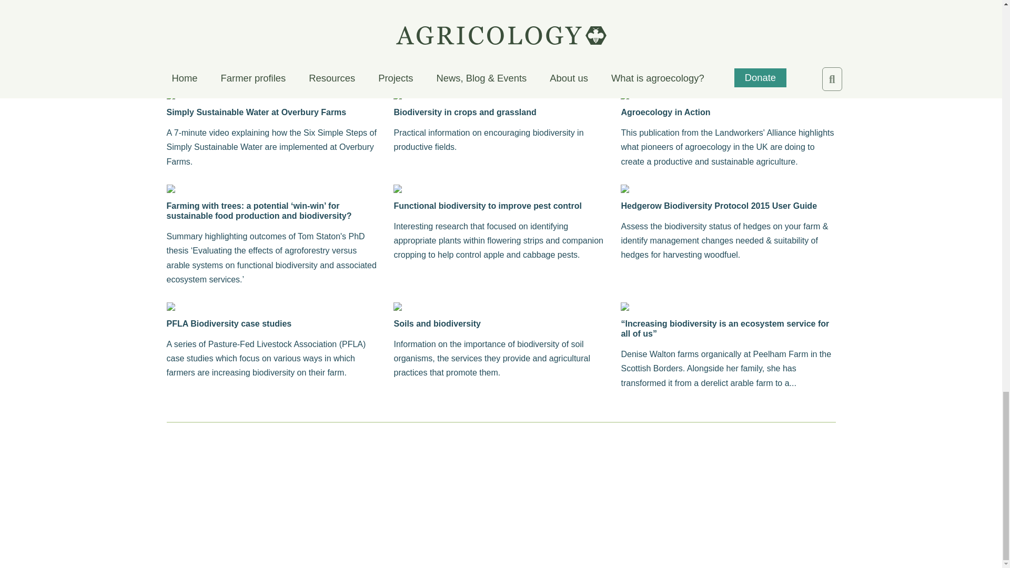 The image size is (1010, 568). What do you see at coordinates (501, 5) in the screenshot?
I see `Simply Sustainable Soils` at bounding box center [501, 5].